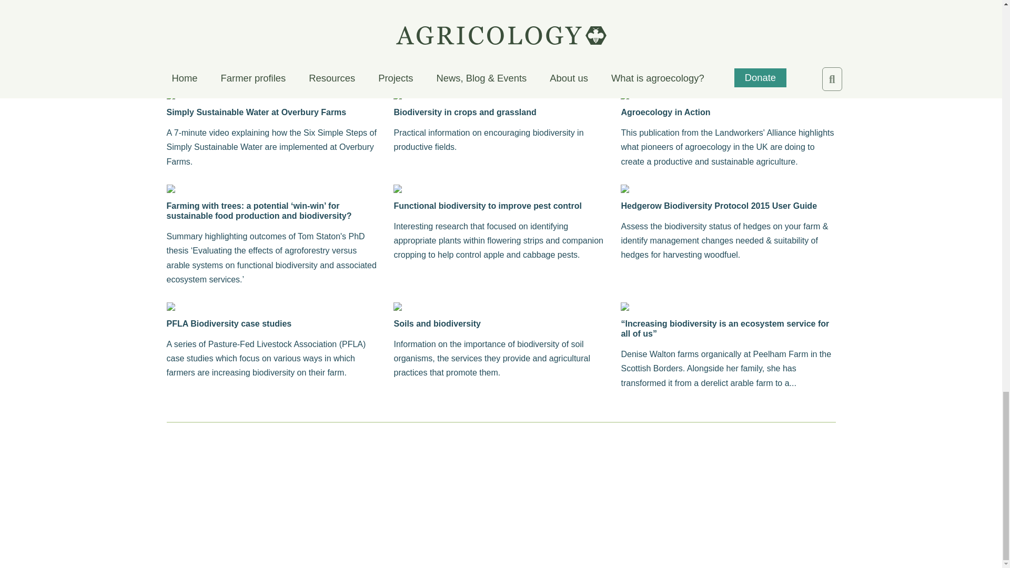 The image size is (1010, 568). What do you see at coordinates (501, 5) in the screenshot?
I see `Simply Sustainable Soils` at bounding box center [501, 5].